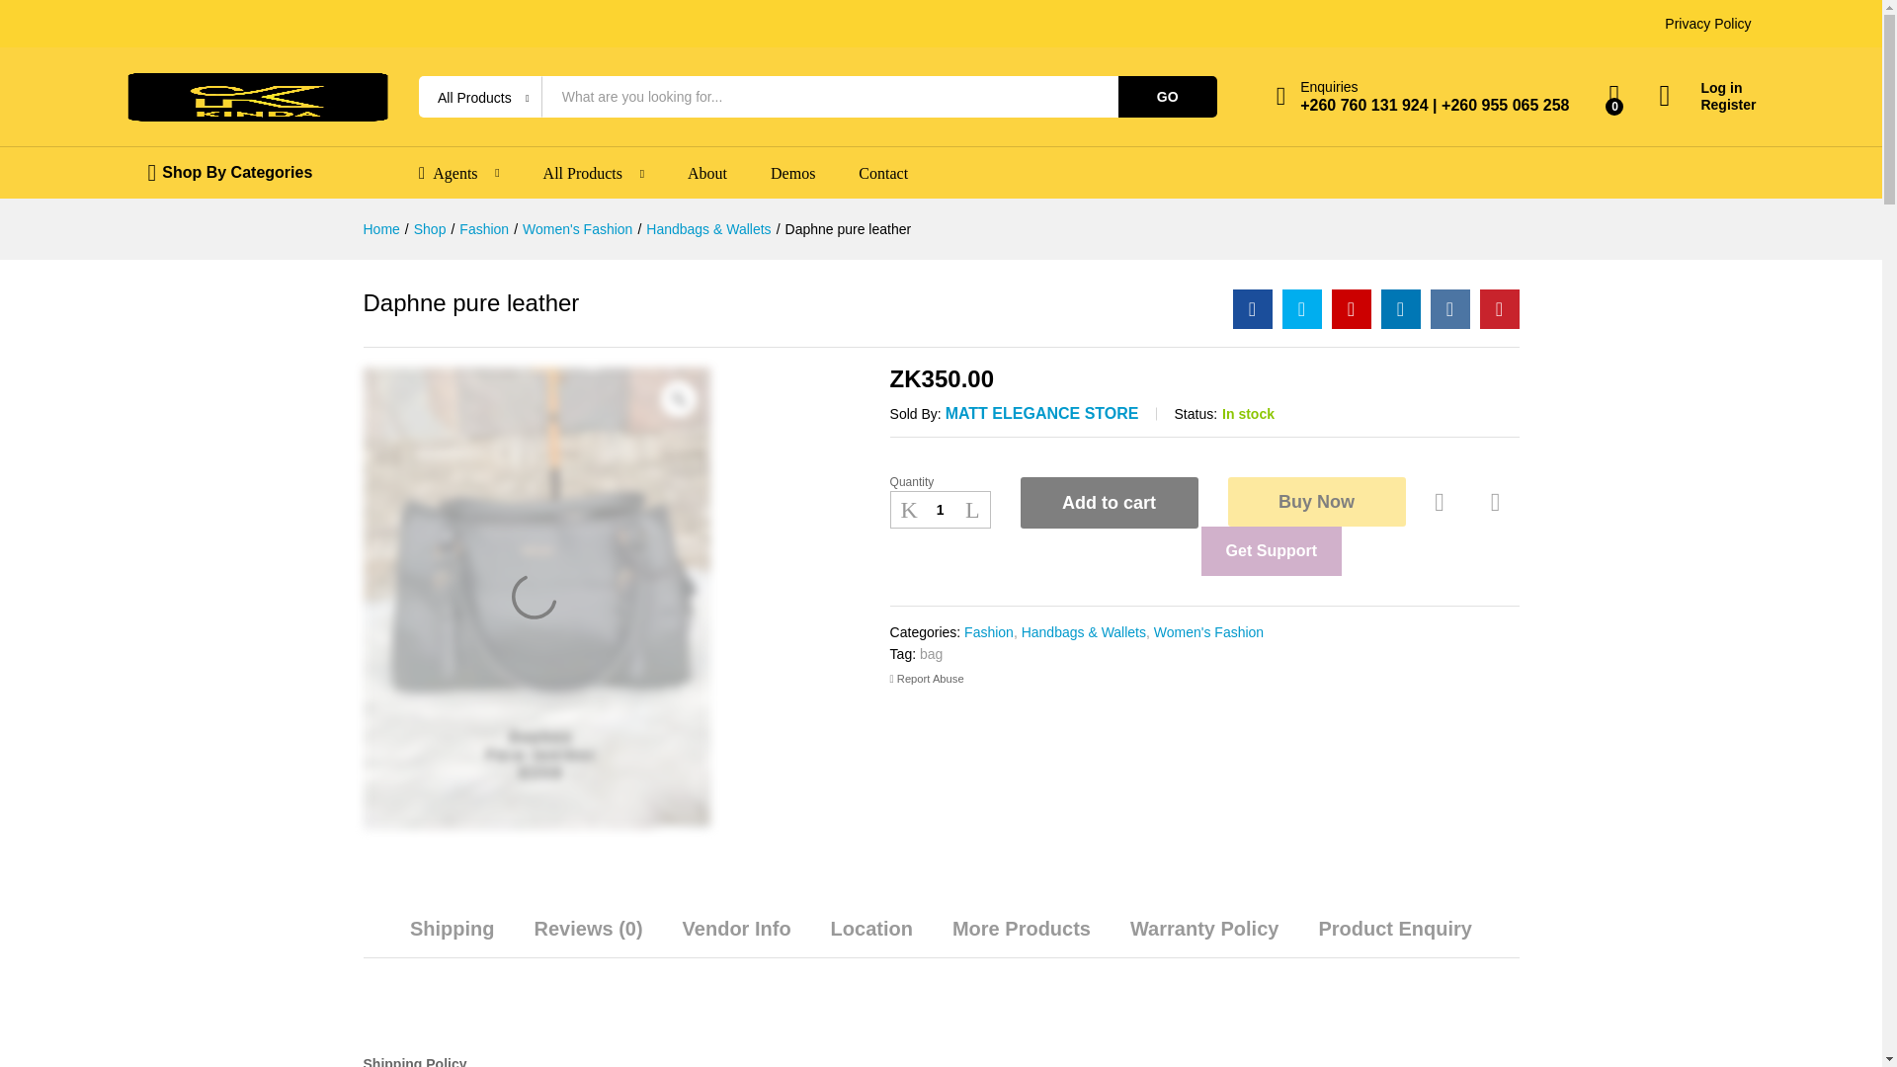 The image size is (1897, 1067). Describe the element at coordinates (1707, 24) in the screenshot. I see `Privacy Policy` at that location.